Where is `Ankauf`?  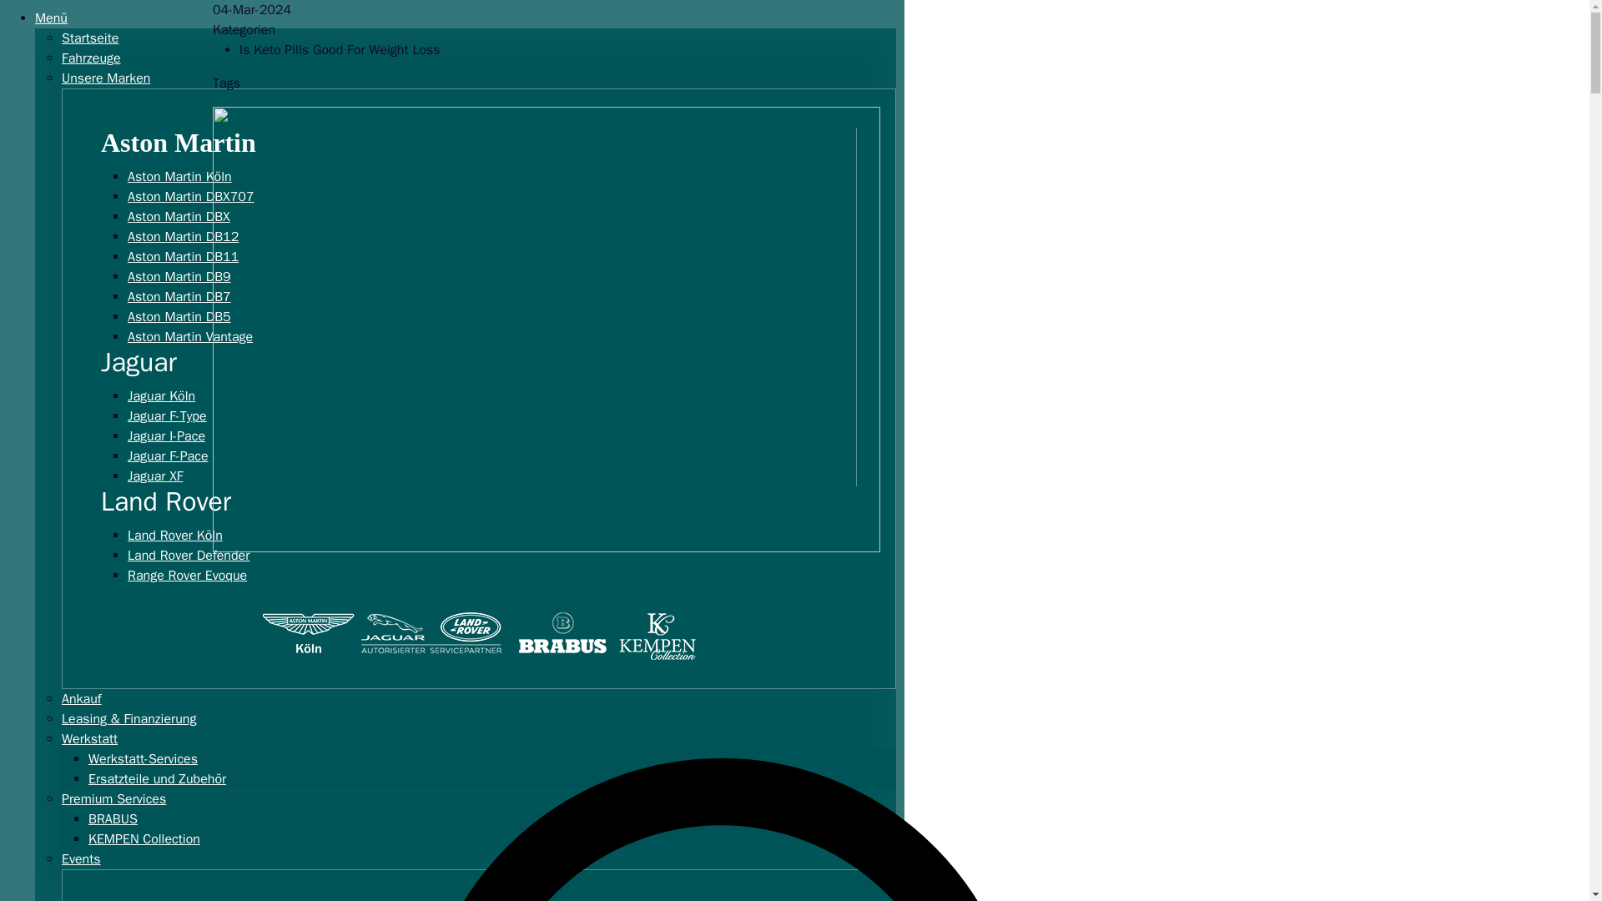 Ankauf is located at coordinates (82, 699).